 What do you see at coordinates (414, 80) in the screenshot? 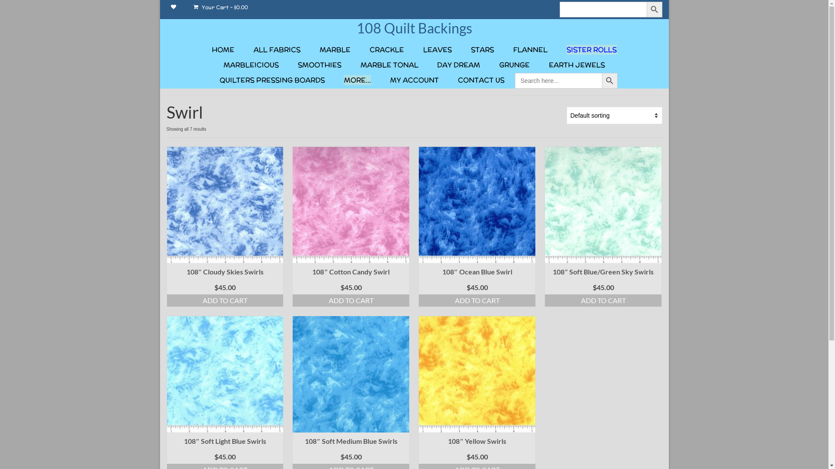
I see `MY ACCOUNT` at bounding box center [414, 80].